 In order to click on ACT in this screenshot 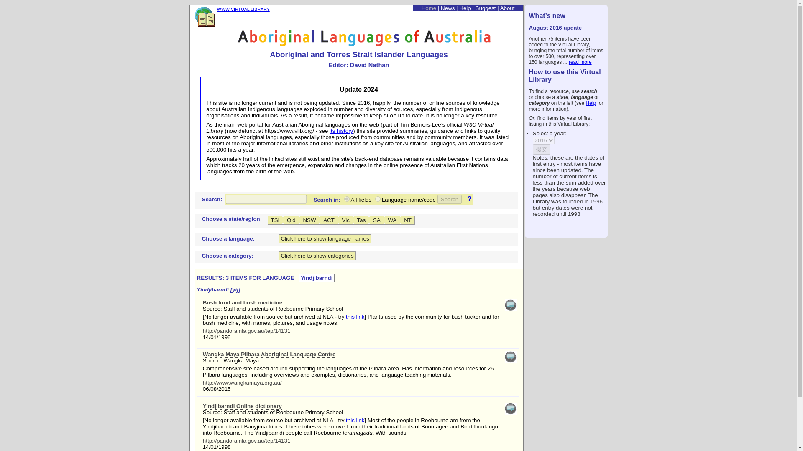, I will do `click(329, 220)`.